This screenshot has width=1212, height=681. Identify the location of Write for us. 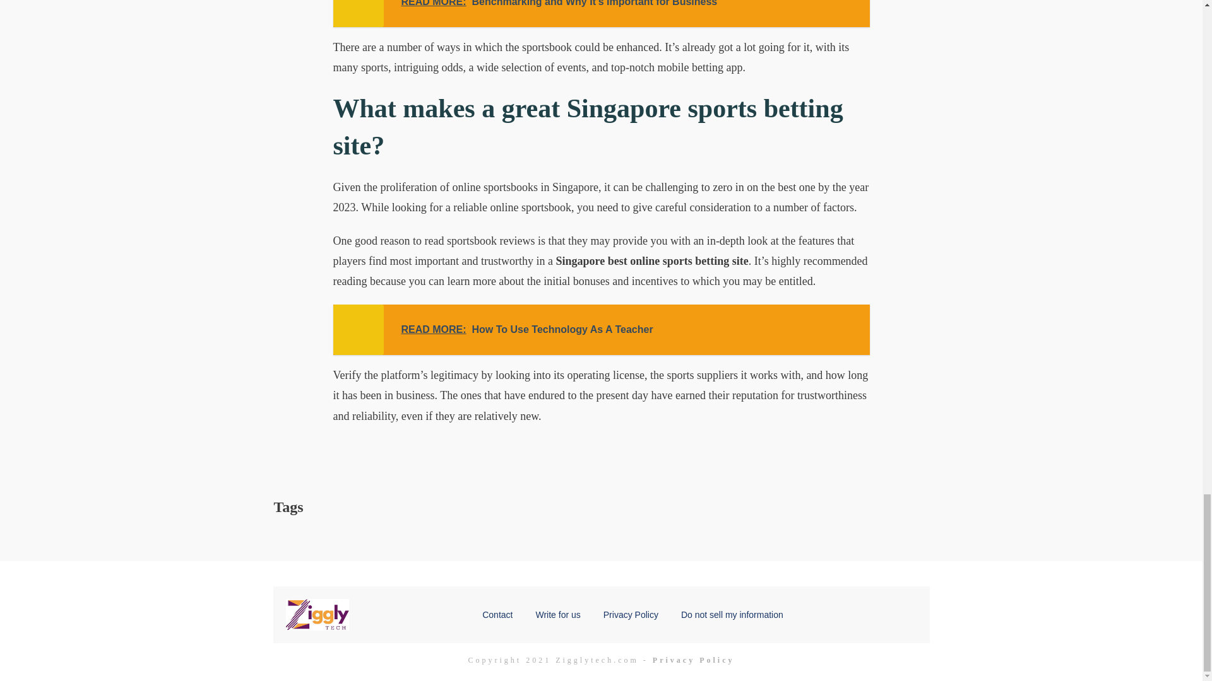
(558, 615).